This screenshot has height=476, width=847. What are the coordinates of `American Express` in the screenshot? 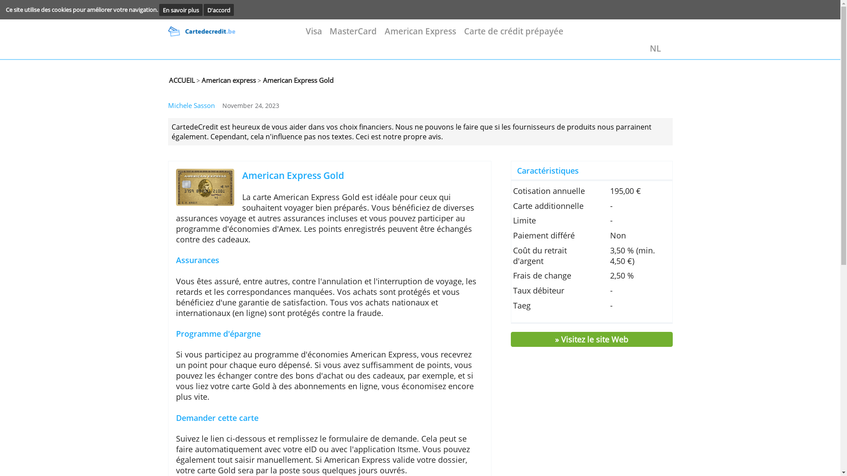 It's located at (478, 35).